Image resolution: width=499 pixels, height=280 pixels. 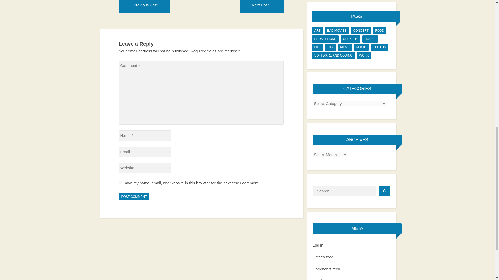 I want to click on HOUSE, so click(x=370, y=39).